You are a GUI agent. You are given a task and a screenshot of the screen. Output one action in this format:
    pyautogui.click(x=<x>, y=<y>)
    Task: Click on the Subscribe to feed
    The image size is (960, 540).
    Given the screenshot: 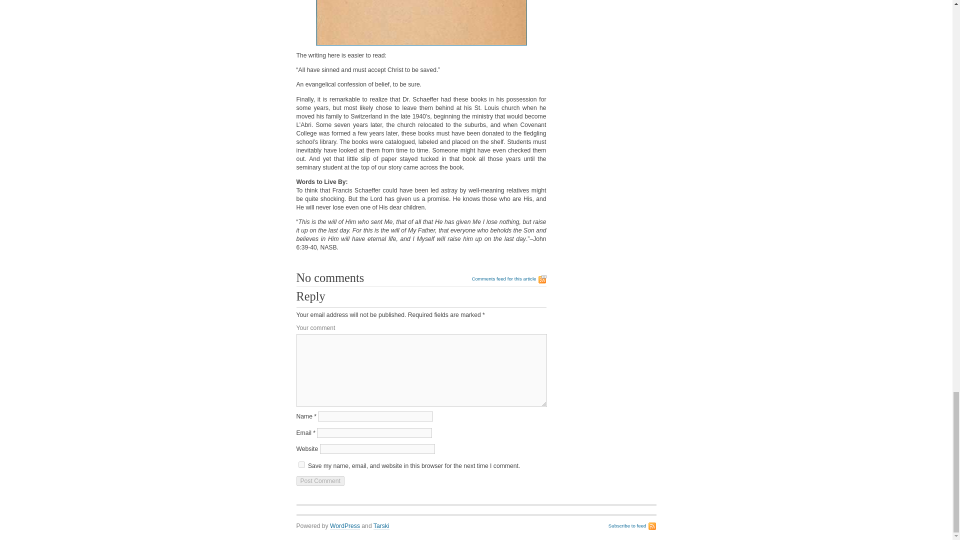 What is the action you would take?
    pyautogui.click(x=632, y=526)
    